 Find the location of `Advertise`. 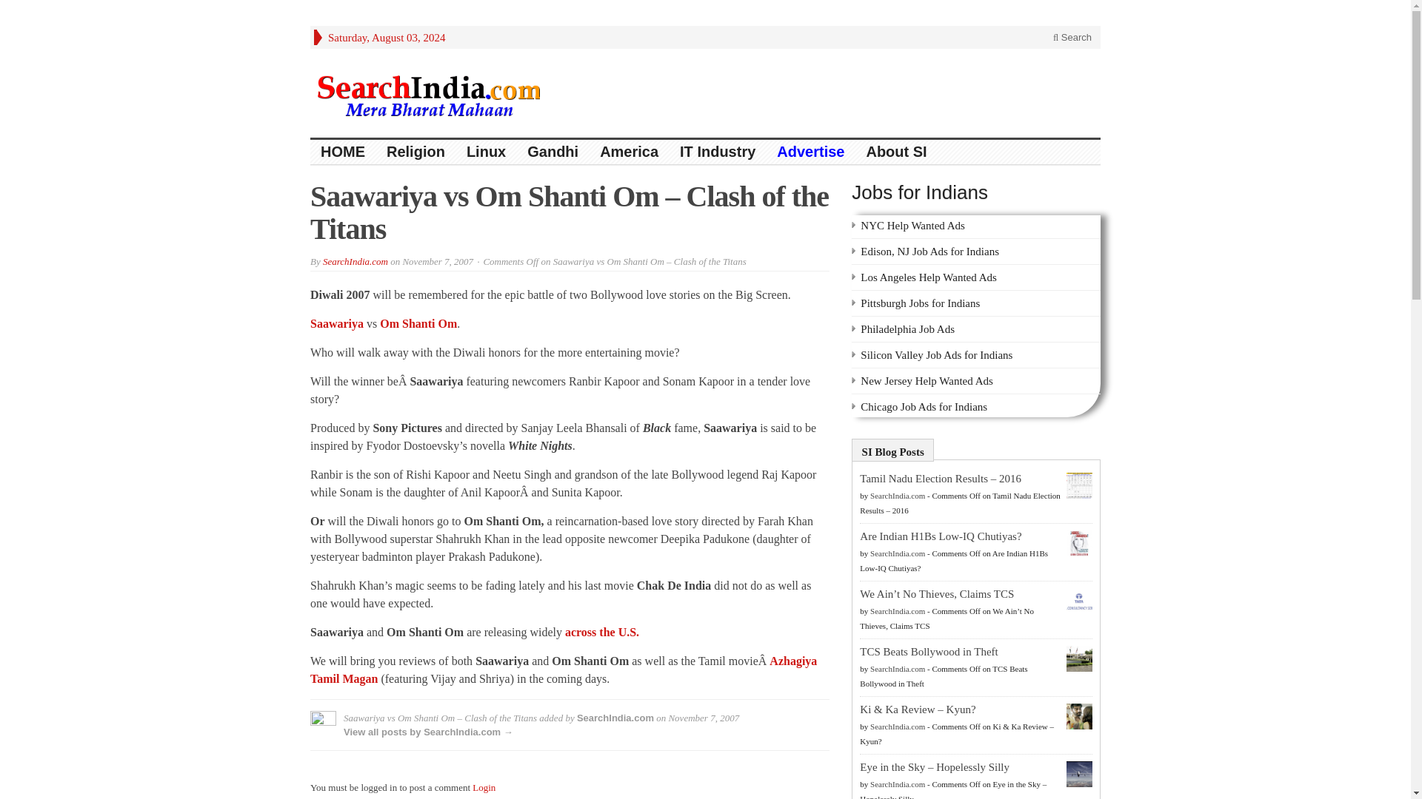

Advertise is located at coordinates (810, 152).